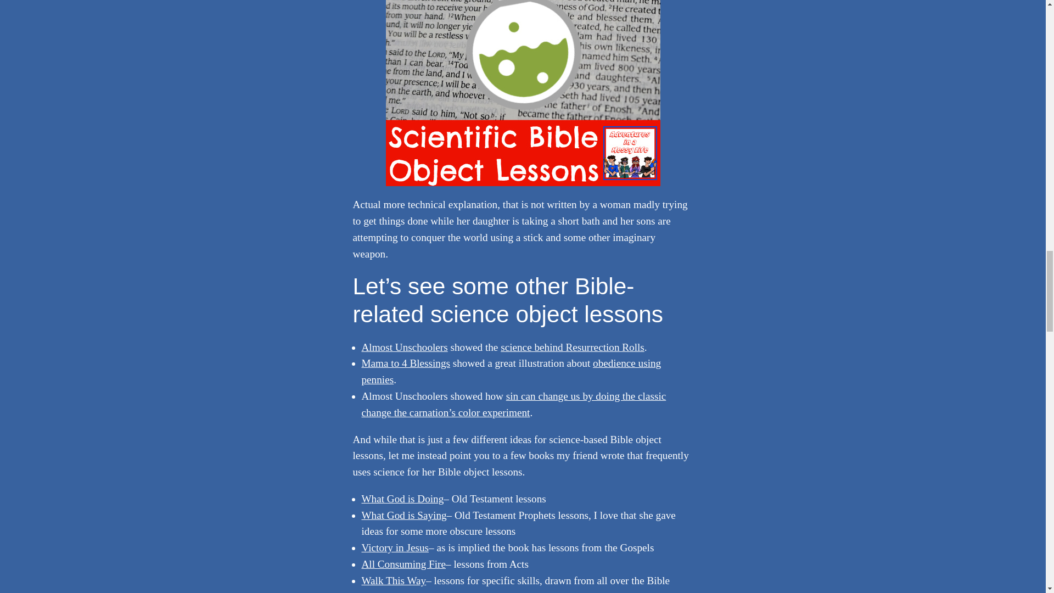  What do you see at coordinates (511, 371) in the screenshot?
I see `obedience using pennies` at bounding box center [511, 371].